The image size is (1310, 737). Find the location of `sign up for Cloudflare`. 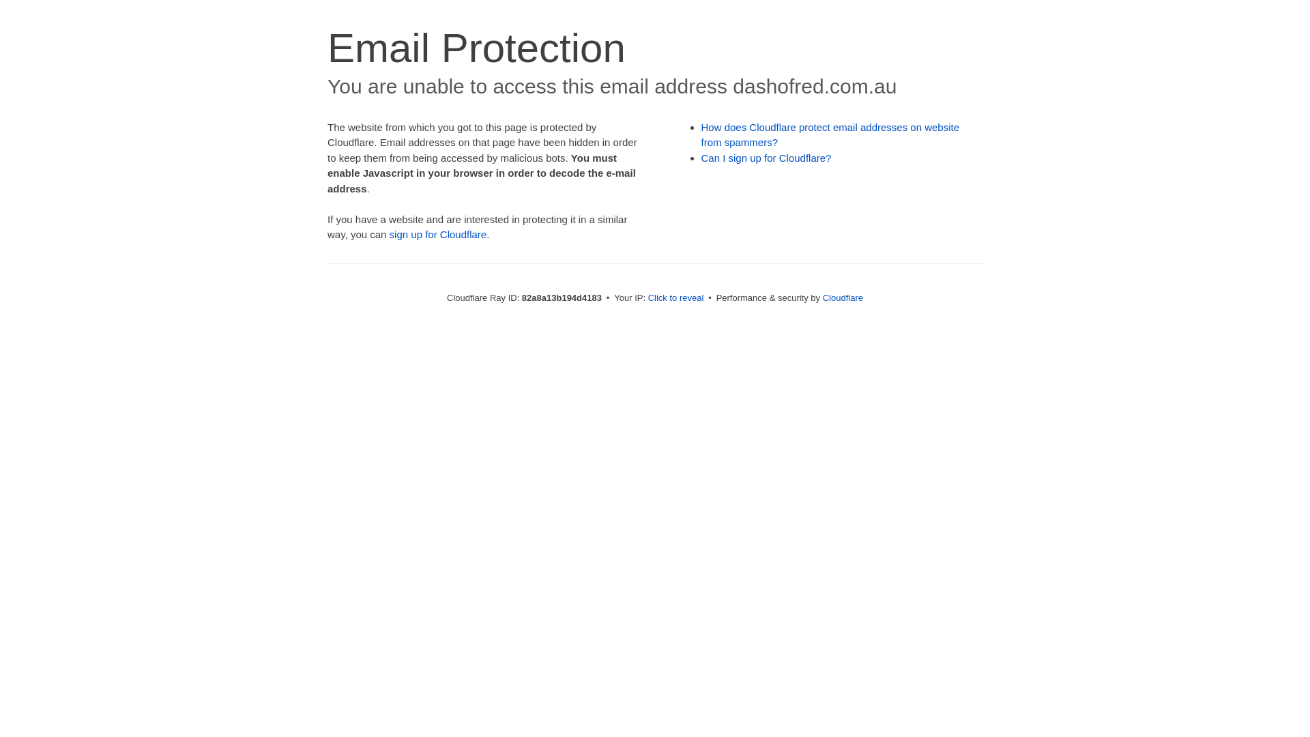

sign up for Cloudflare is located at coordinates (438, 235).